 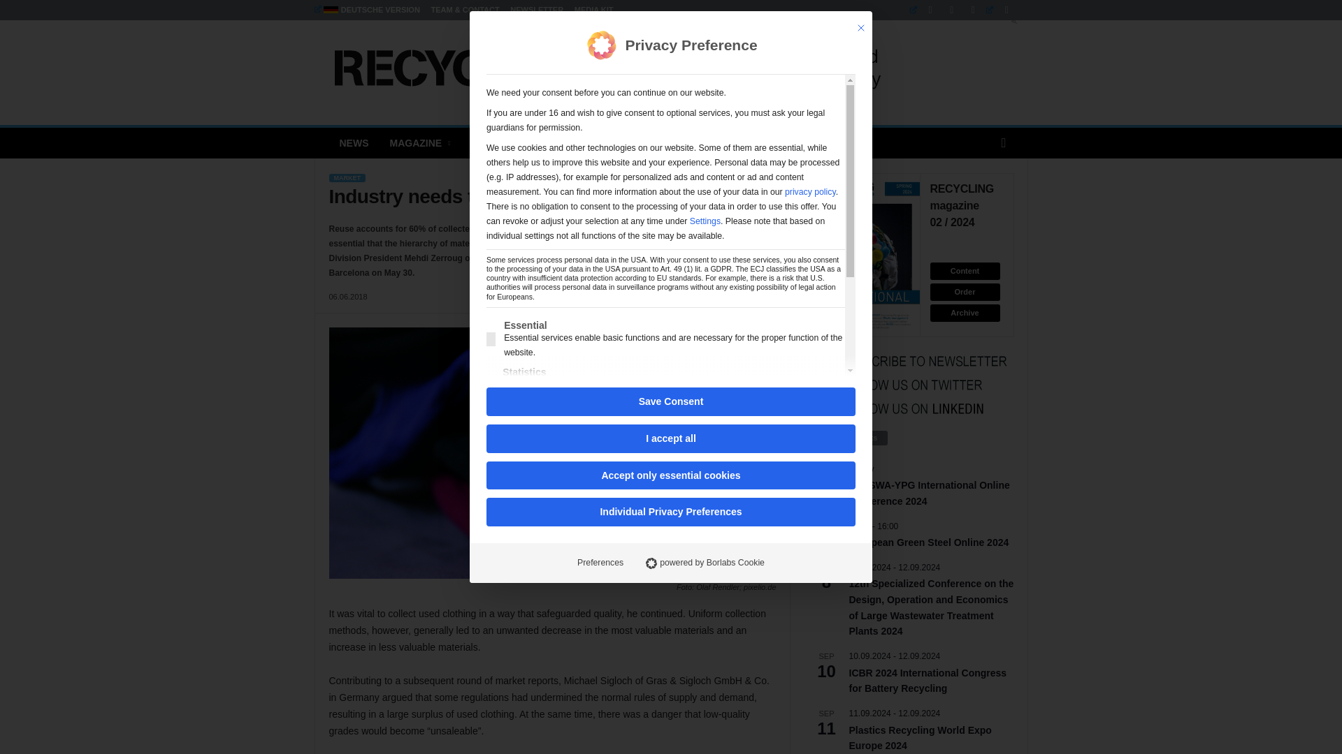 What do you see at coordinates (537, 10) in the screenshot?
I see `NEWSLETTER` at bounding box center [537, 10].